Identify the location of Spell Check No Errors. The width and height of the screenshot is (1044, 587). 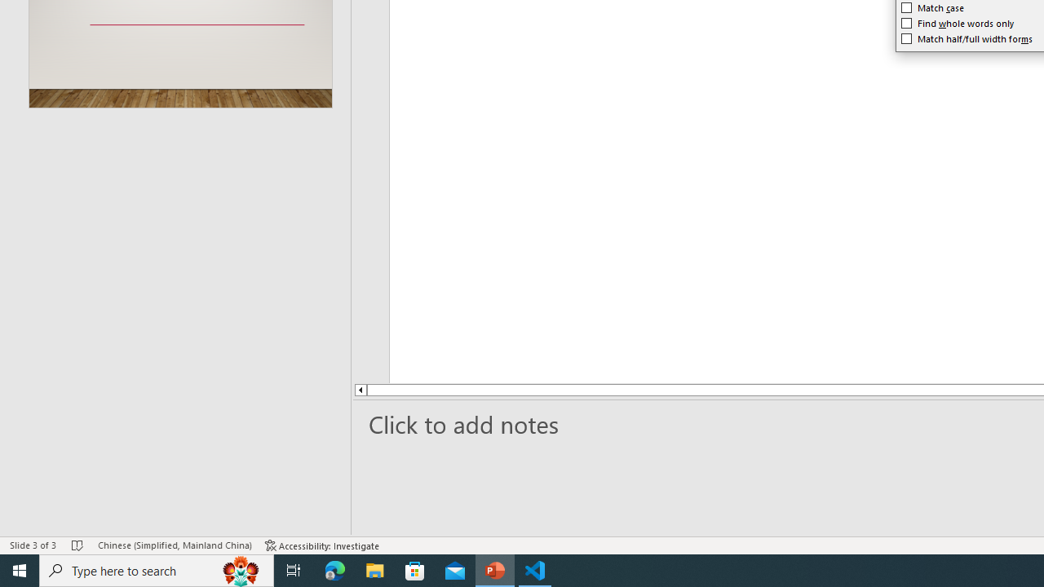
(78, 545).